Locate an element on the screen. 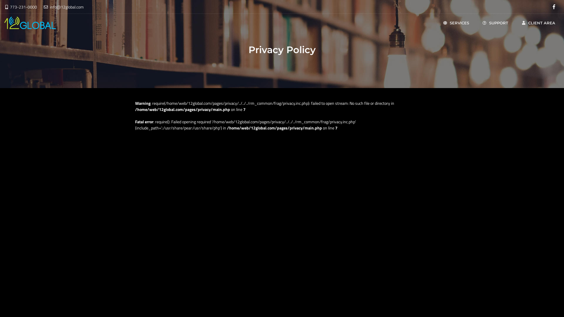 Image resolution: width=564 pixels, height=317 pixels. CLIENT AREA is located at coordinates (538, 23).